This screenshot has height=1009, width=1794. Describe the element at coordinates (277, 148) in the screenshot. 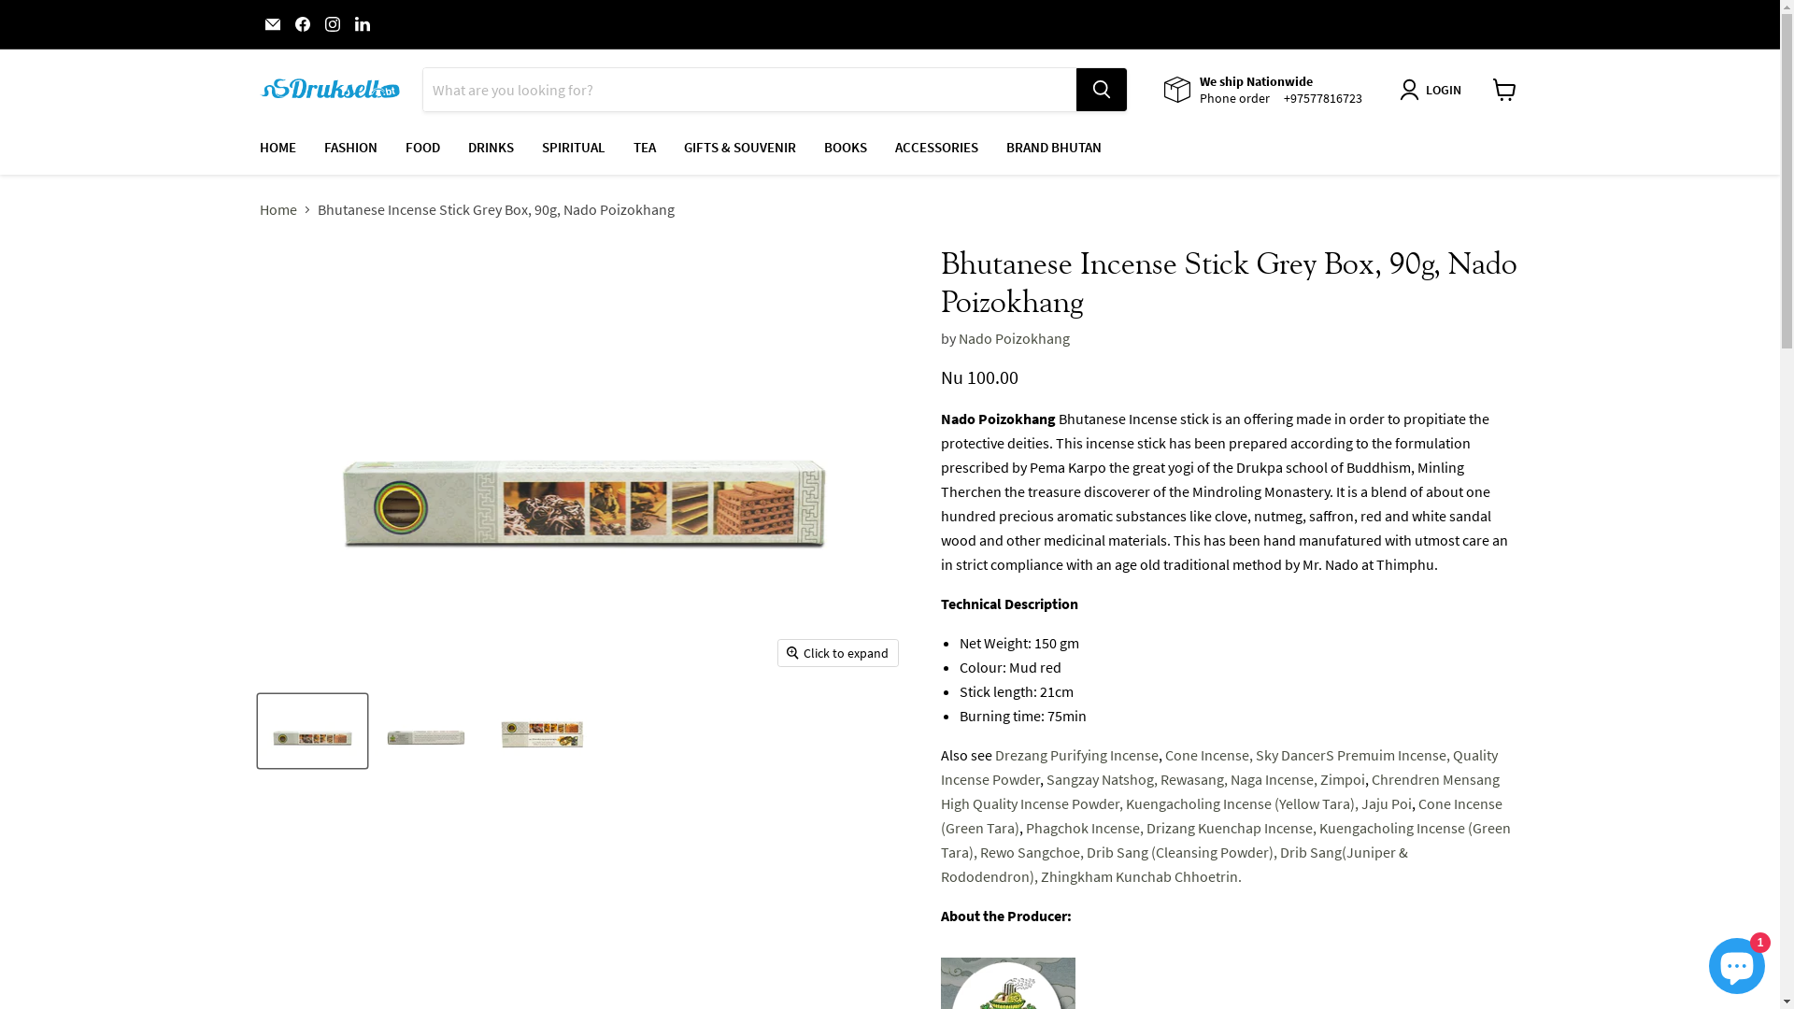

I see `HOME` at that location.